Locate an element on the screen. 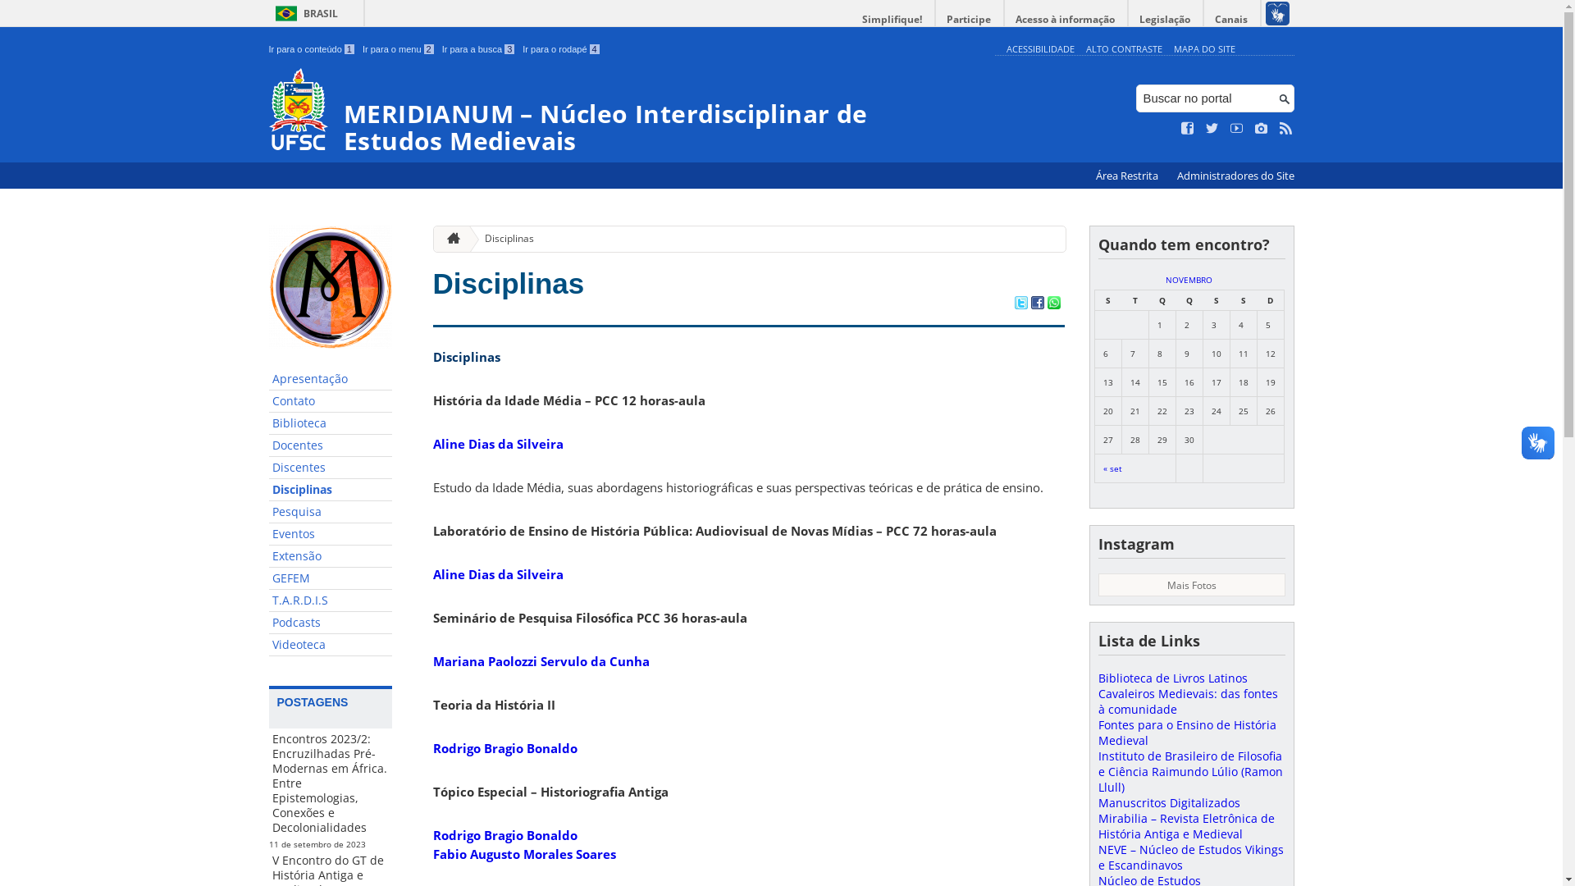  Administradores do Site is located at coordinates (1235, 176).